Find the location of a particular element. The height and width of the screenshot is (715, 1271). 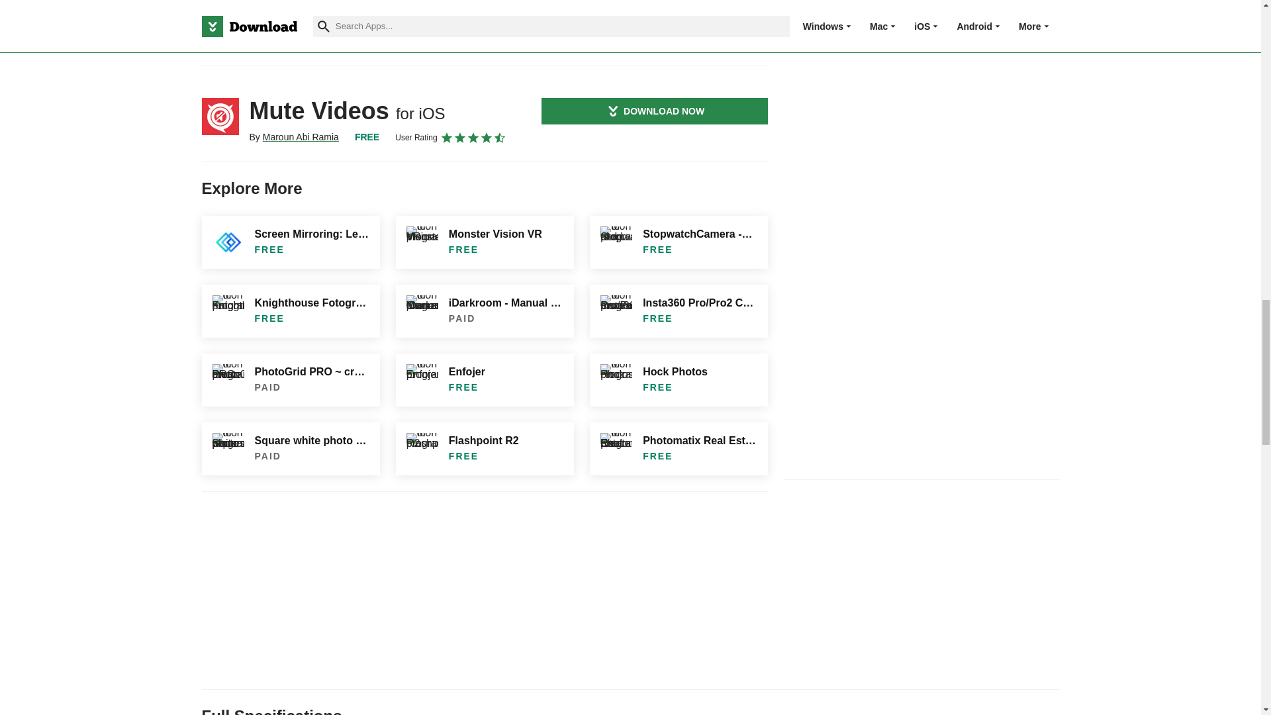

Screen Mirroring: LetsView is located at coordinates (290, 242).